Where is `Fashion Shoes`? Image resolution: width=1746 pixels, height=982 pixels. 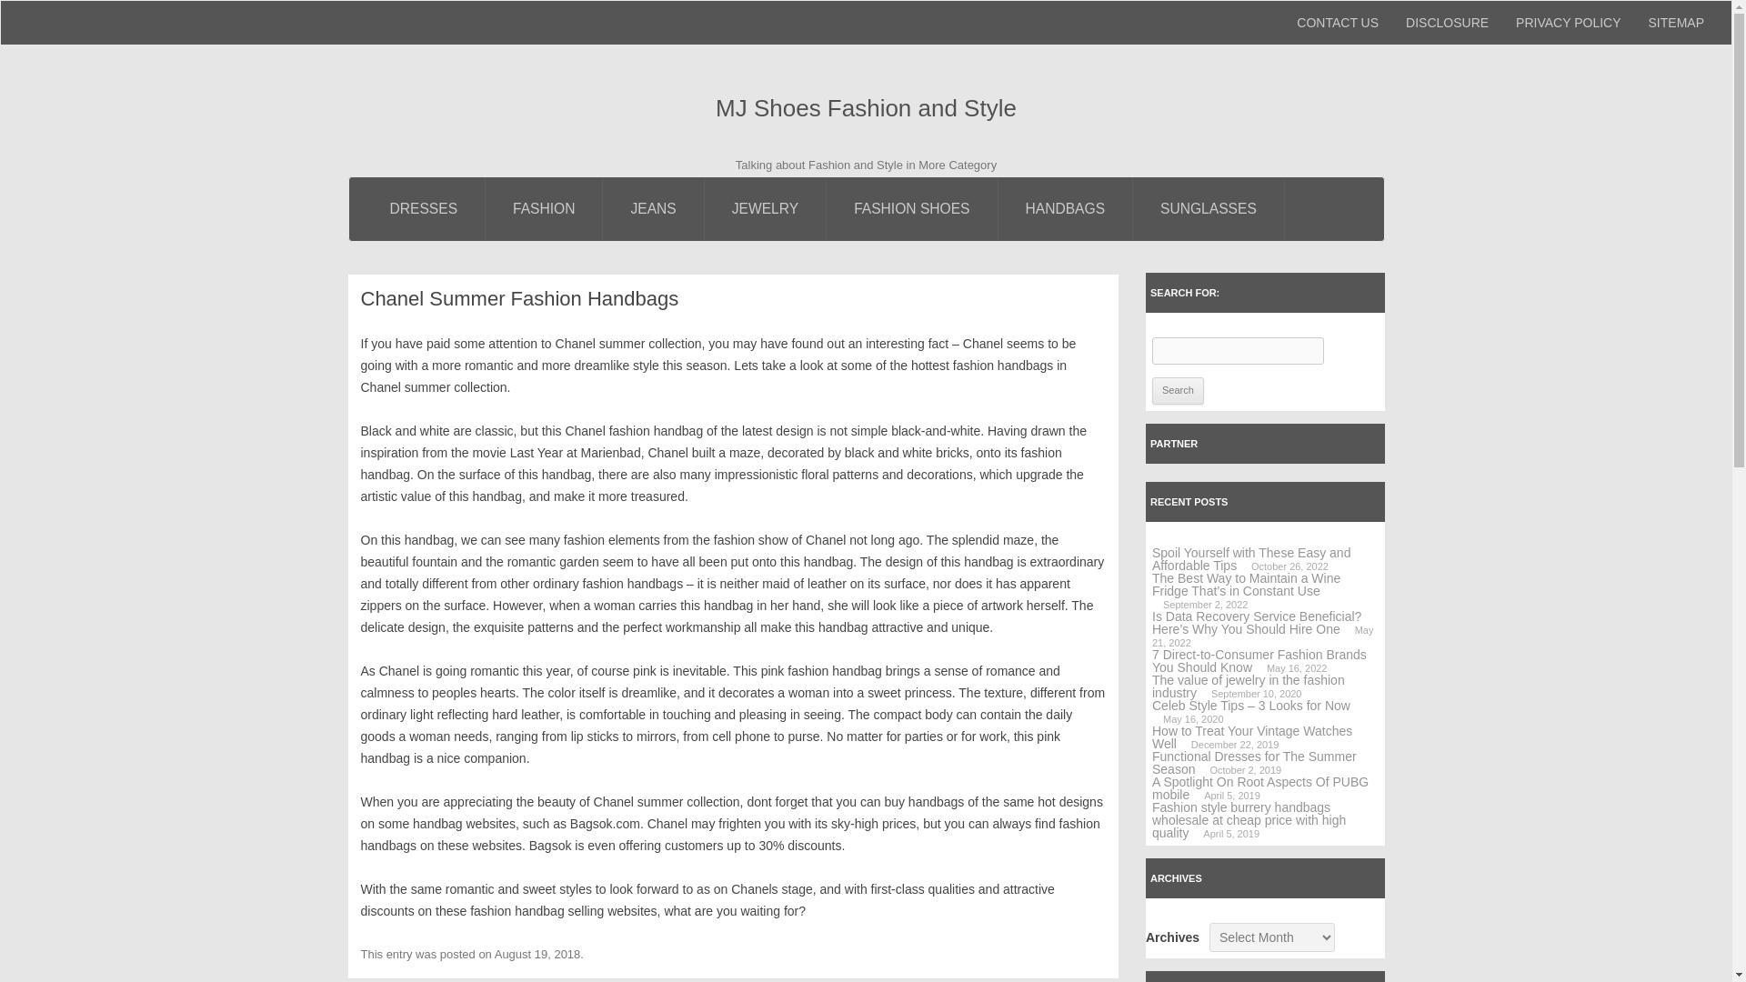
Fashion Shoes is located at coordinates (911, 209).